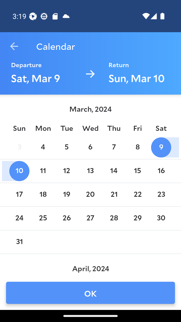 The width and height of the screenshot is (181, 322). I want to click on 13, so click(90, 171).